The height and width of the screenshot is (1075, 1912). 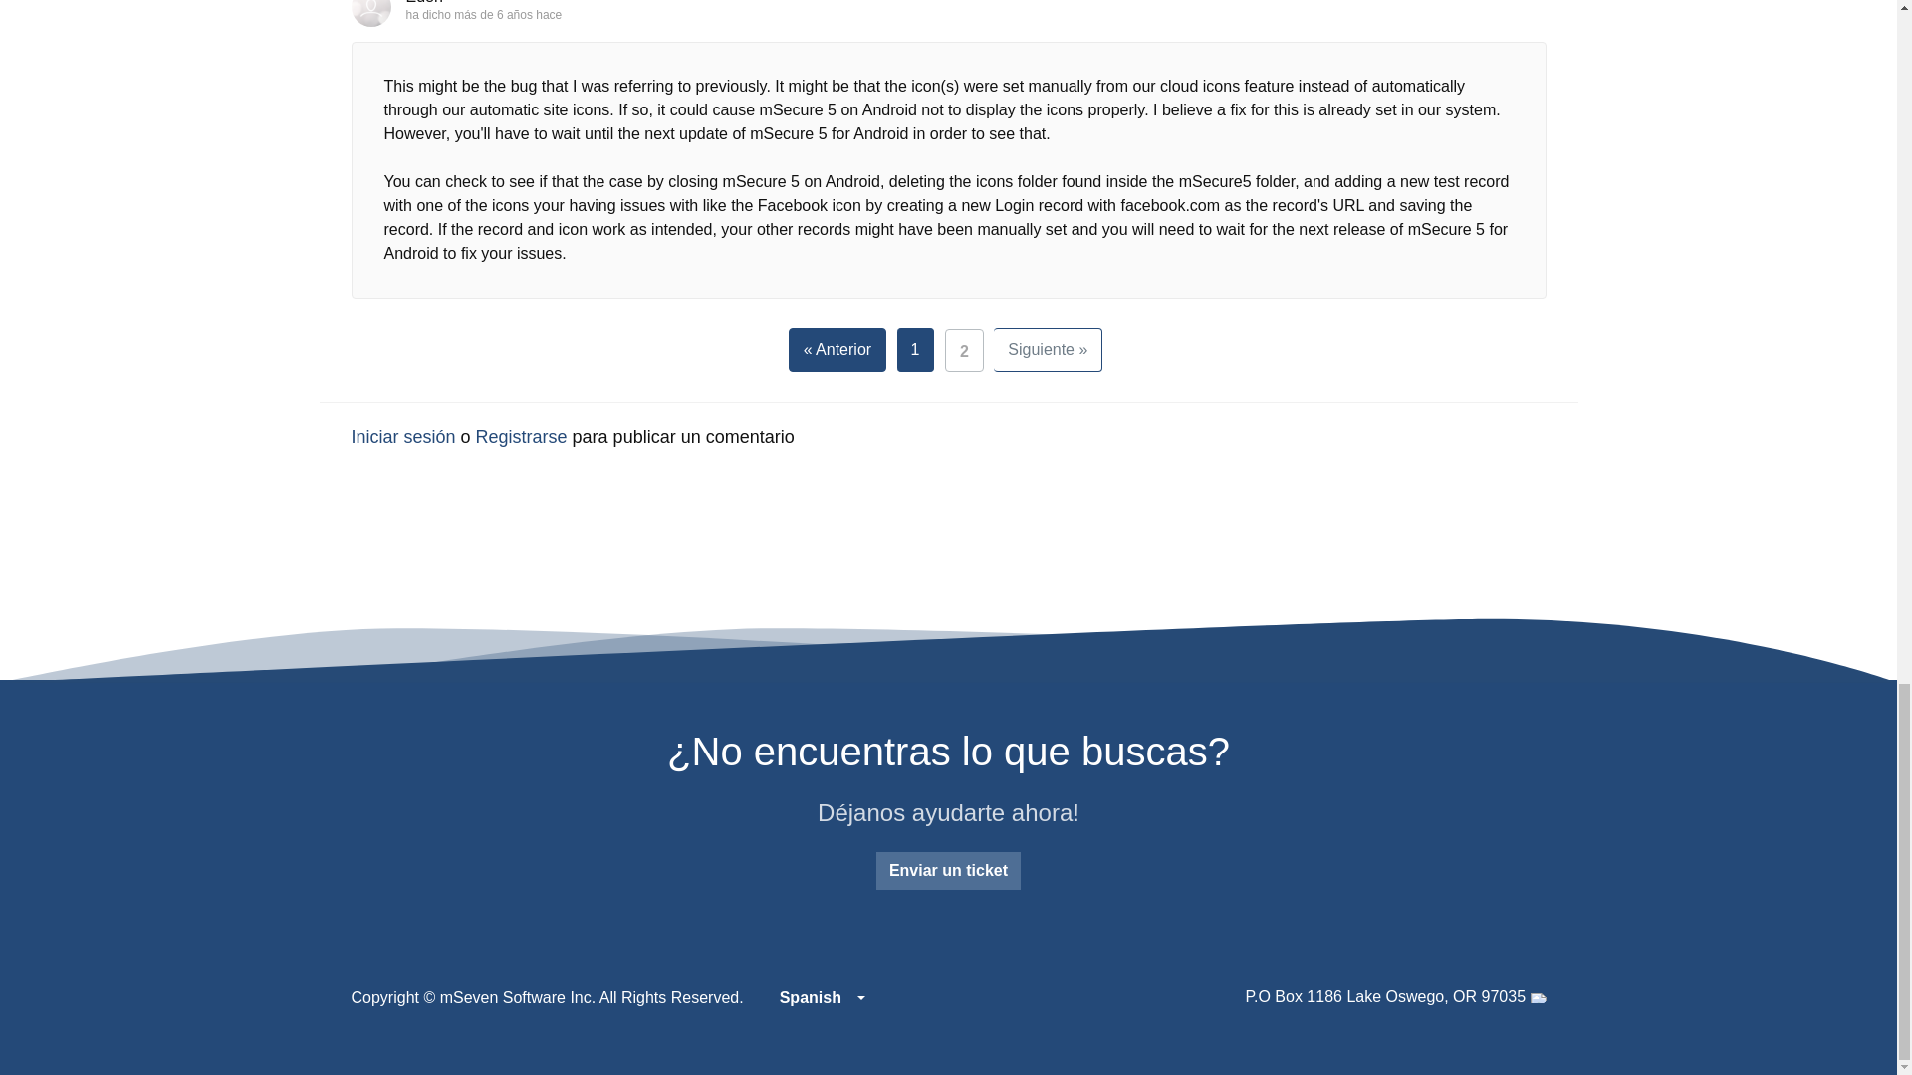 What do you see at coordinates (522, 436) in the screenshot?
I see `Registrarse` at bounding box center [522, 436].